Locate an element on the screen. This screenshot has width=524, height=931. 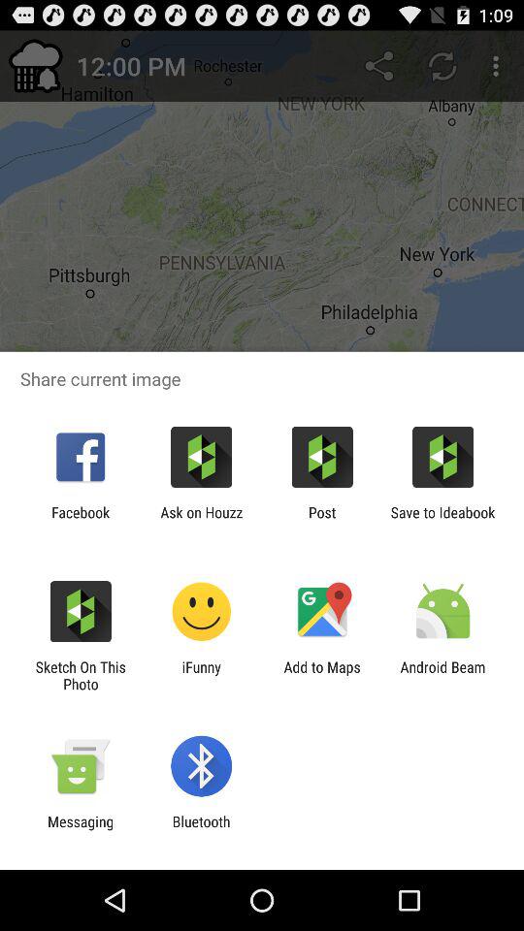
click the icon next to save to ideabook app is located at coordinates (322, 521).